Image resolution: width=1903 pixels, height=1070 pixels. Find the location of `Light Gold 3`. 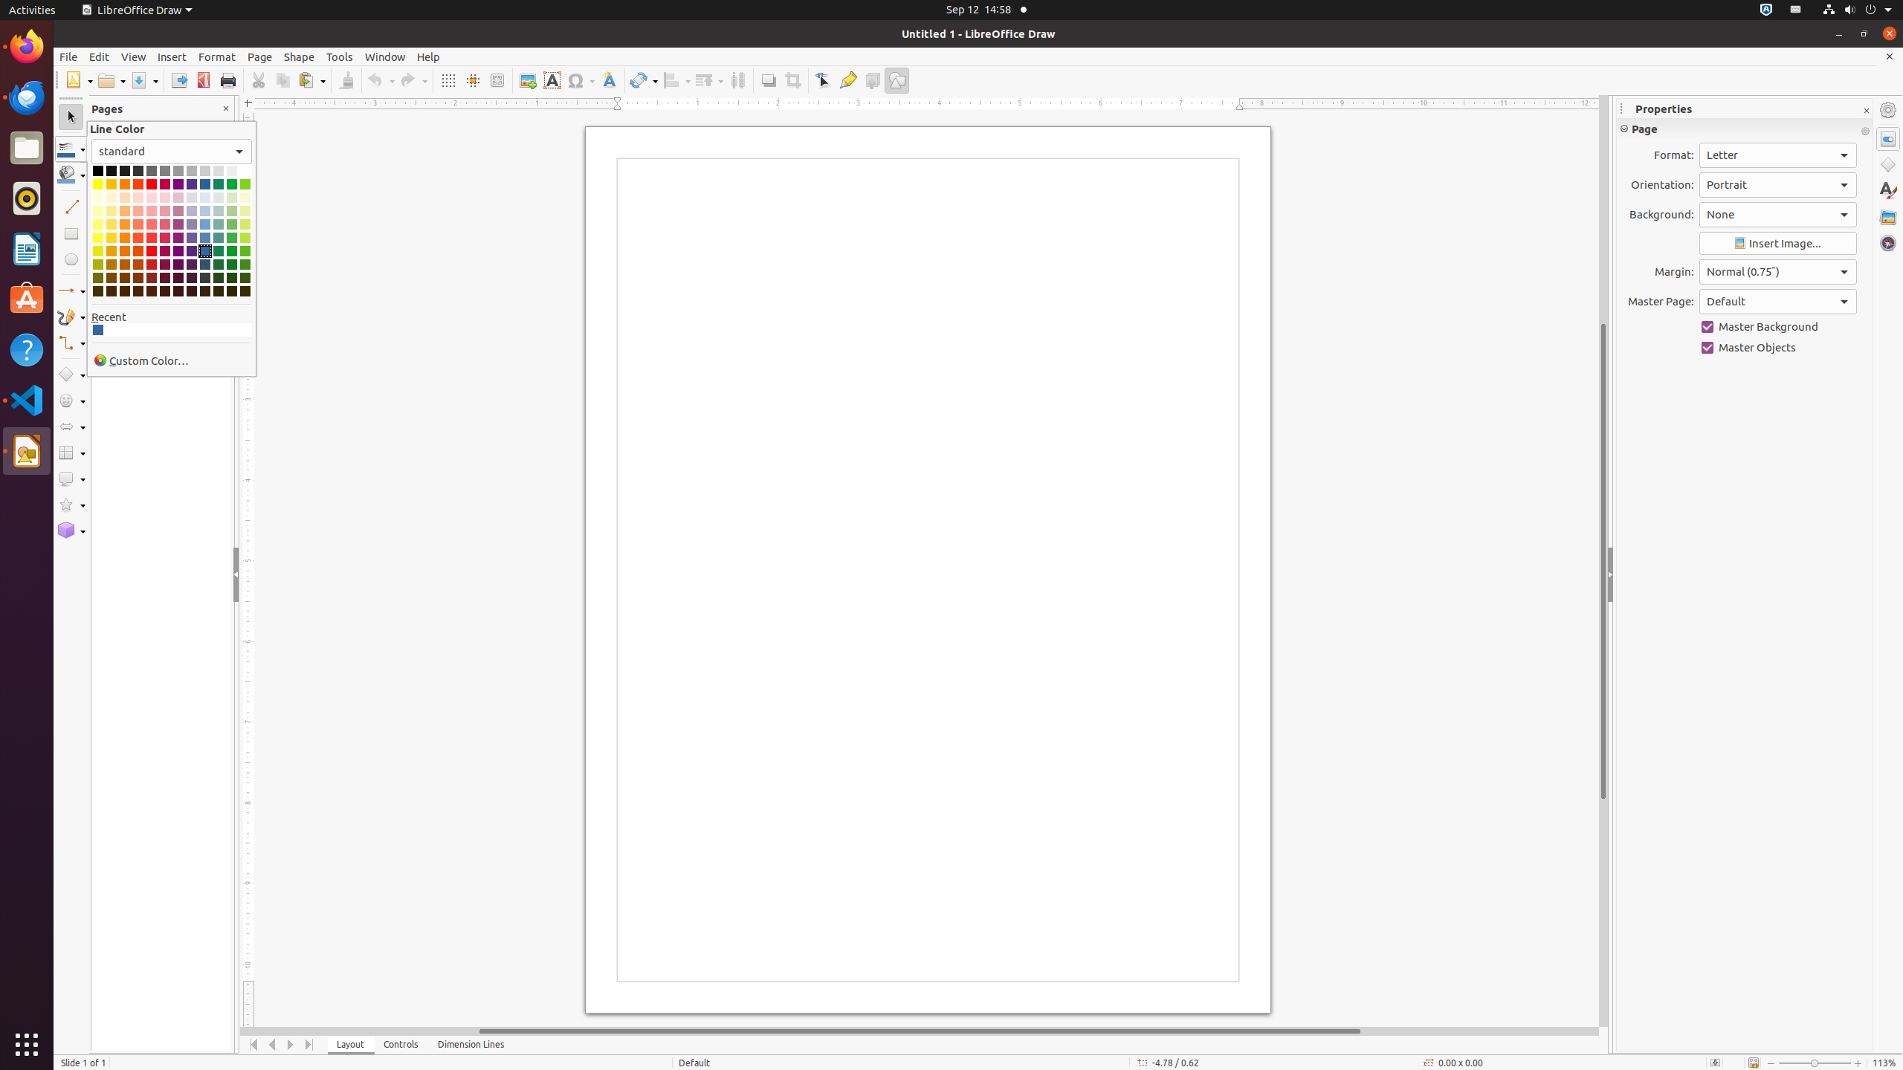

Light Gold 3 is located at coordinates (112, 211).